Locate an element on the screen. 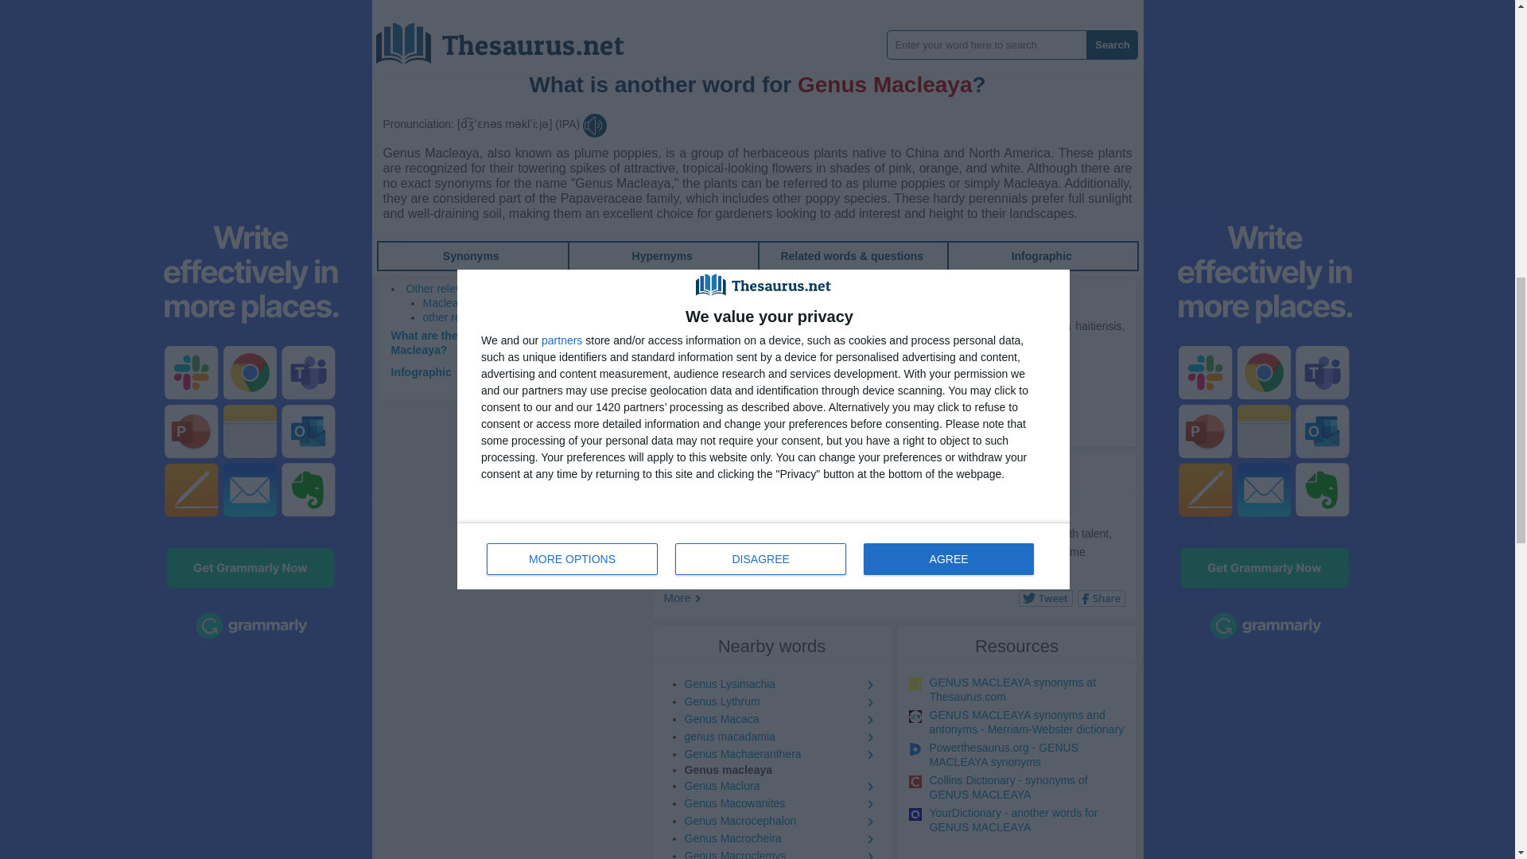 This screenshot has height=859, width=1527. flowering plant is located at coordinates (795, 239).